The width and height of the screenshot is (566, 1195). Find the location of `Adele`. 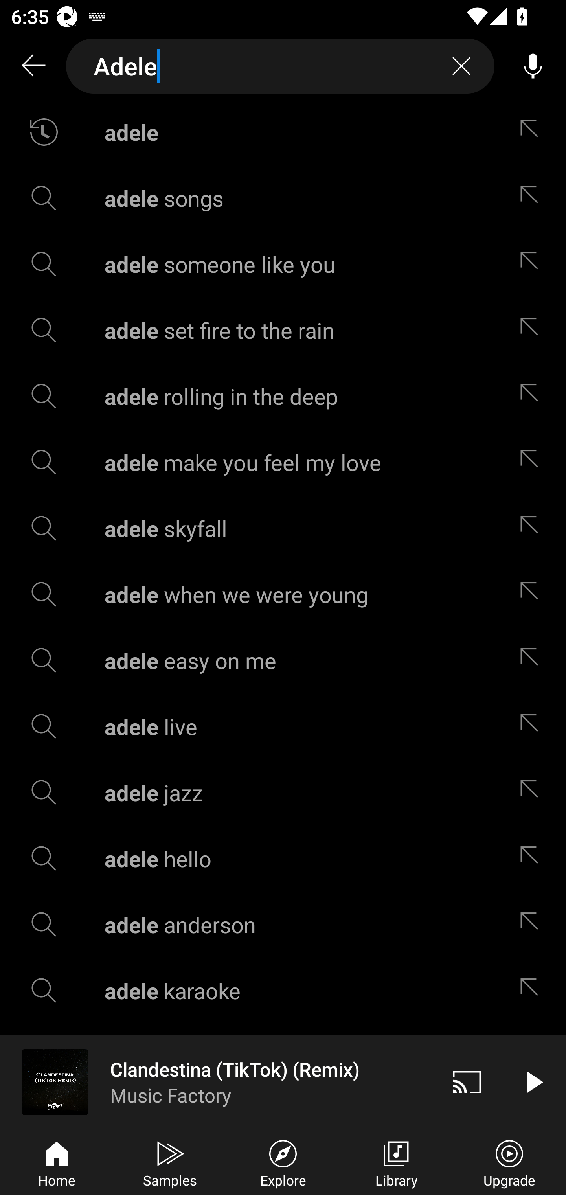

Adele is located at coordinates (280, 66).